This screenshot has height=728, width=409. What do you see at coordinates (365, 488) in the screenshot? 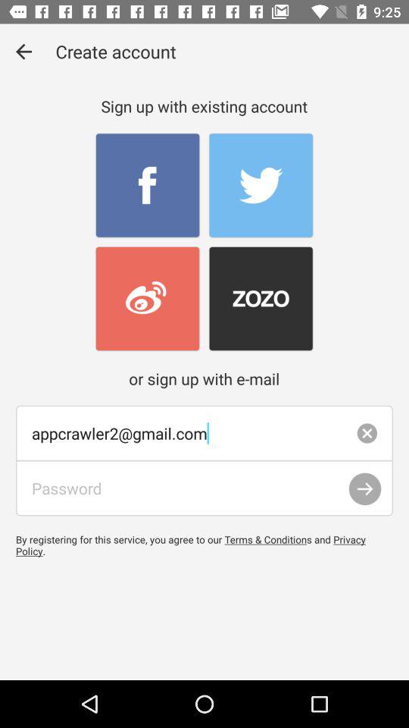
I see `submit` at bounding box center [365, 488].